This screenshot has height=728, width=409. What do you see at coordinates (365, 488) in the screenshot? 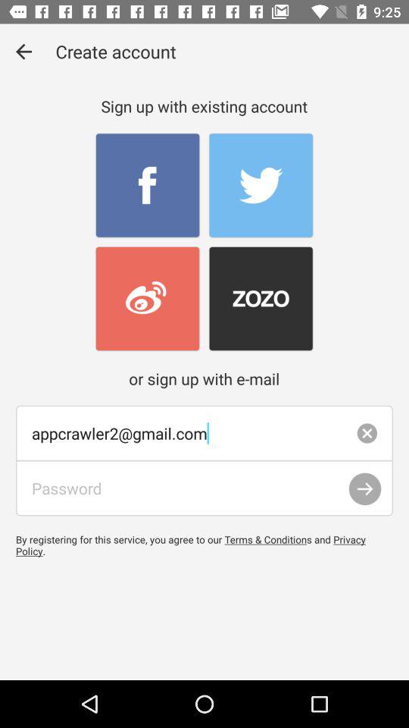
I see `submit` at bounding box center [365, 488].